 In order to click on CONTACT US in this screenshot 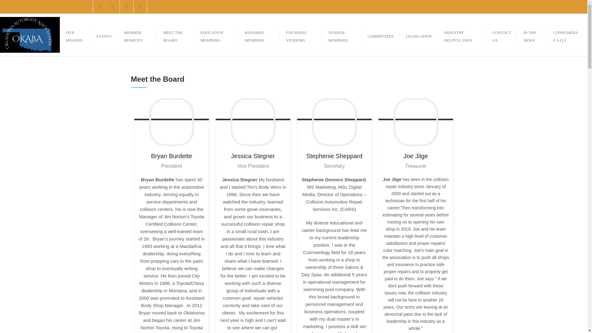, I will do `click(501, 35)`.